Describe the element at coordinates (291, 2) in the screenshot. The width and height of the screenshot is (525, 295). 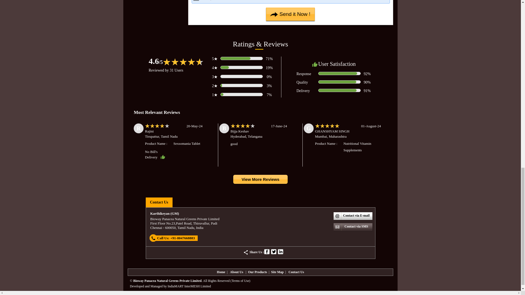
I see `Enter your name:` at that location.